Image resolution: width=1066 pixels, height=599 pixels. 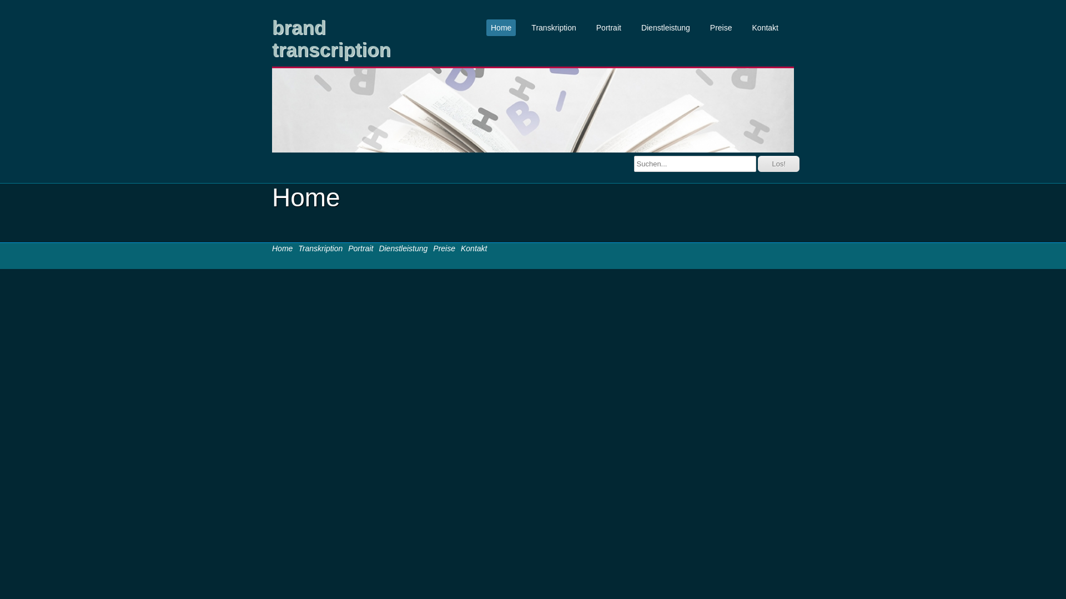 I want to click on Kontakt, so click(x=765, y=28).